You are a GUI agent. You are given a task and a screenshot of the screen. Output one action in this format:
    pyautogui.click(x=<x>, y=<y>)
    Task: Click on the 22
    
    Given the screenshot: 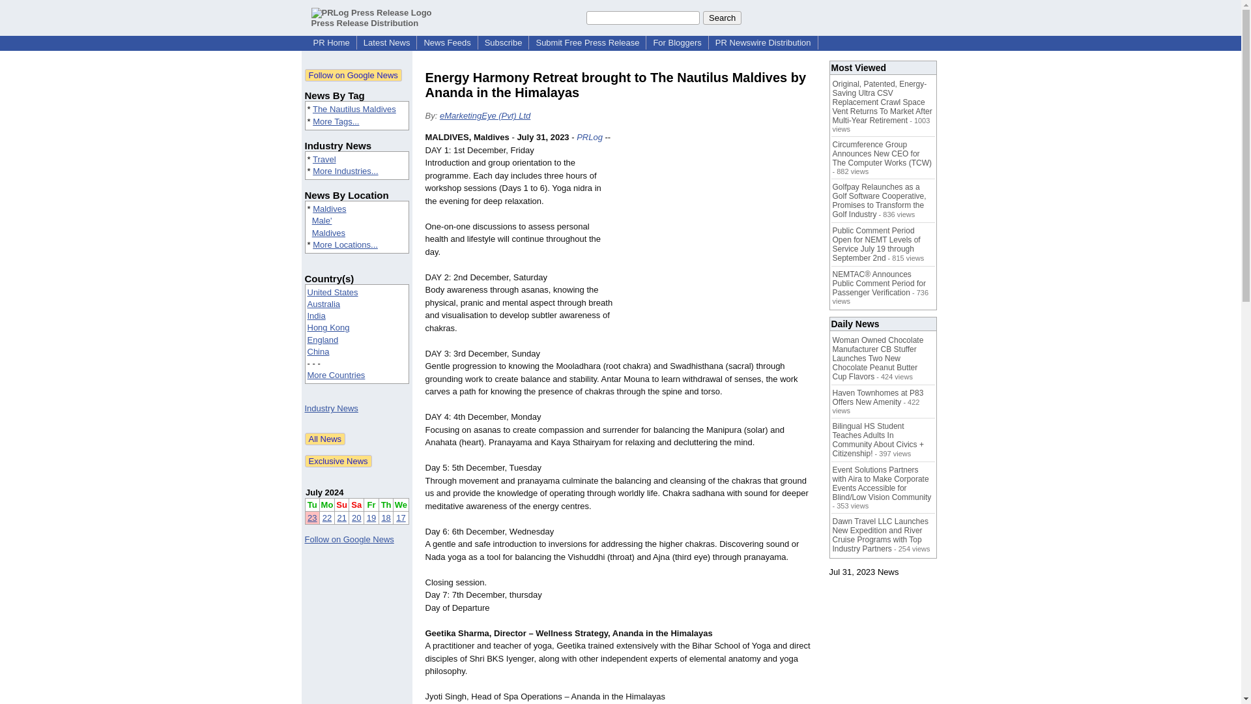 What is the action you would take?
    pyautogui.click(x=327, y=518)
    